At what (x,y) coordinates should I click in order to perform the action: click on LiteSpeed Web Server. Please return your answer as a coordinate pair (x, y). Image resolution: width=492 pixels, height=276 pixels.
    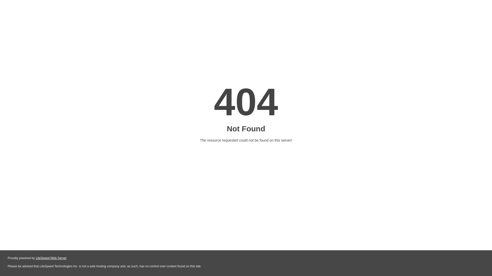
    Looking at the image, I should click on (51, 258).